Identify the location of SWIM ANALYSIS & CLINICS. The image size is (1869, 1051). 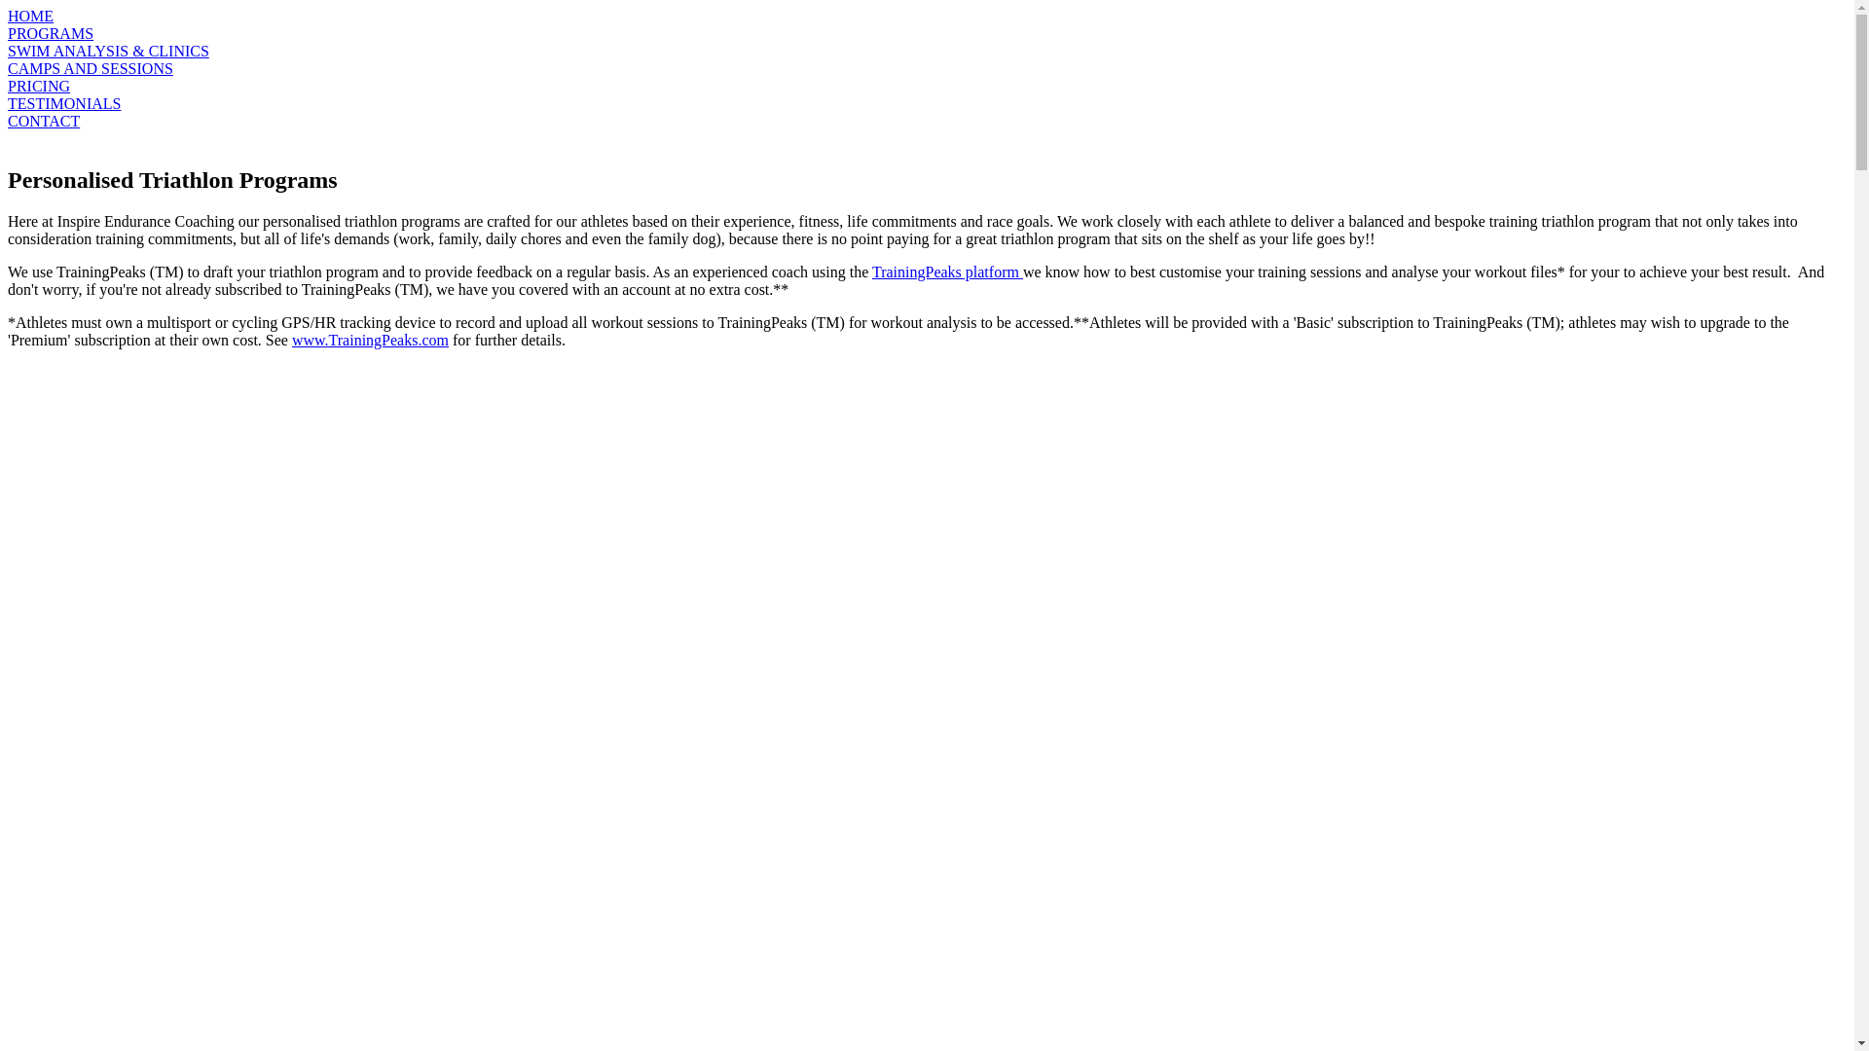
(927, 52).